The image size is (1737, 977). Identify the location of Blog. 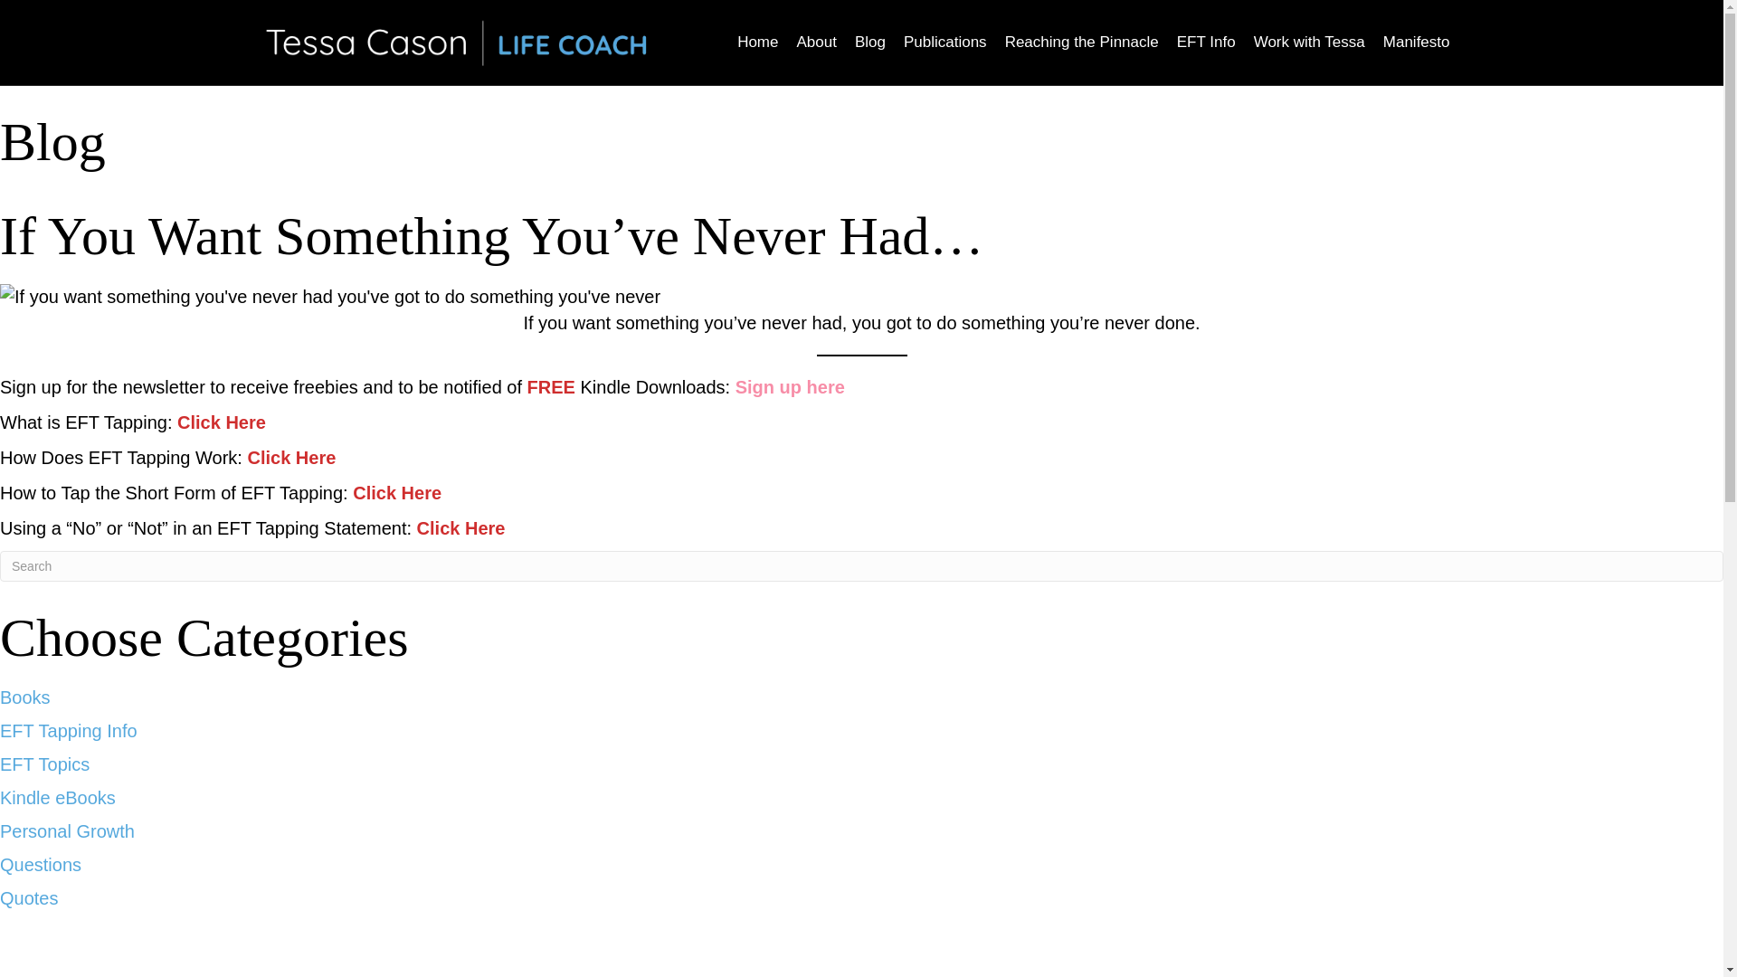
(870, 43).